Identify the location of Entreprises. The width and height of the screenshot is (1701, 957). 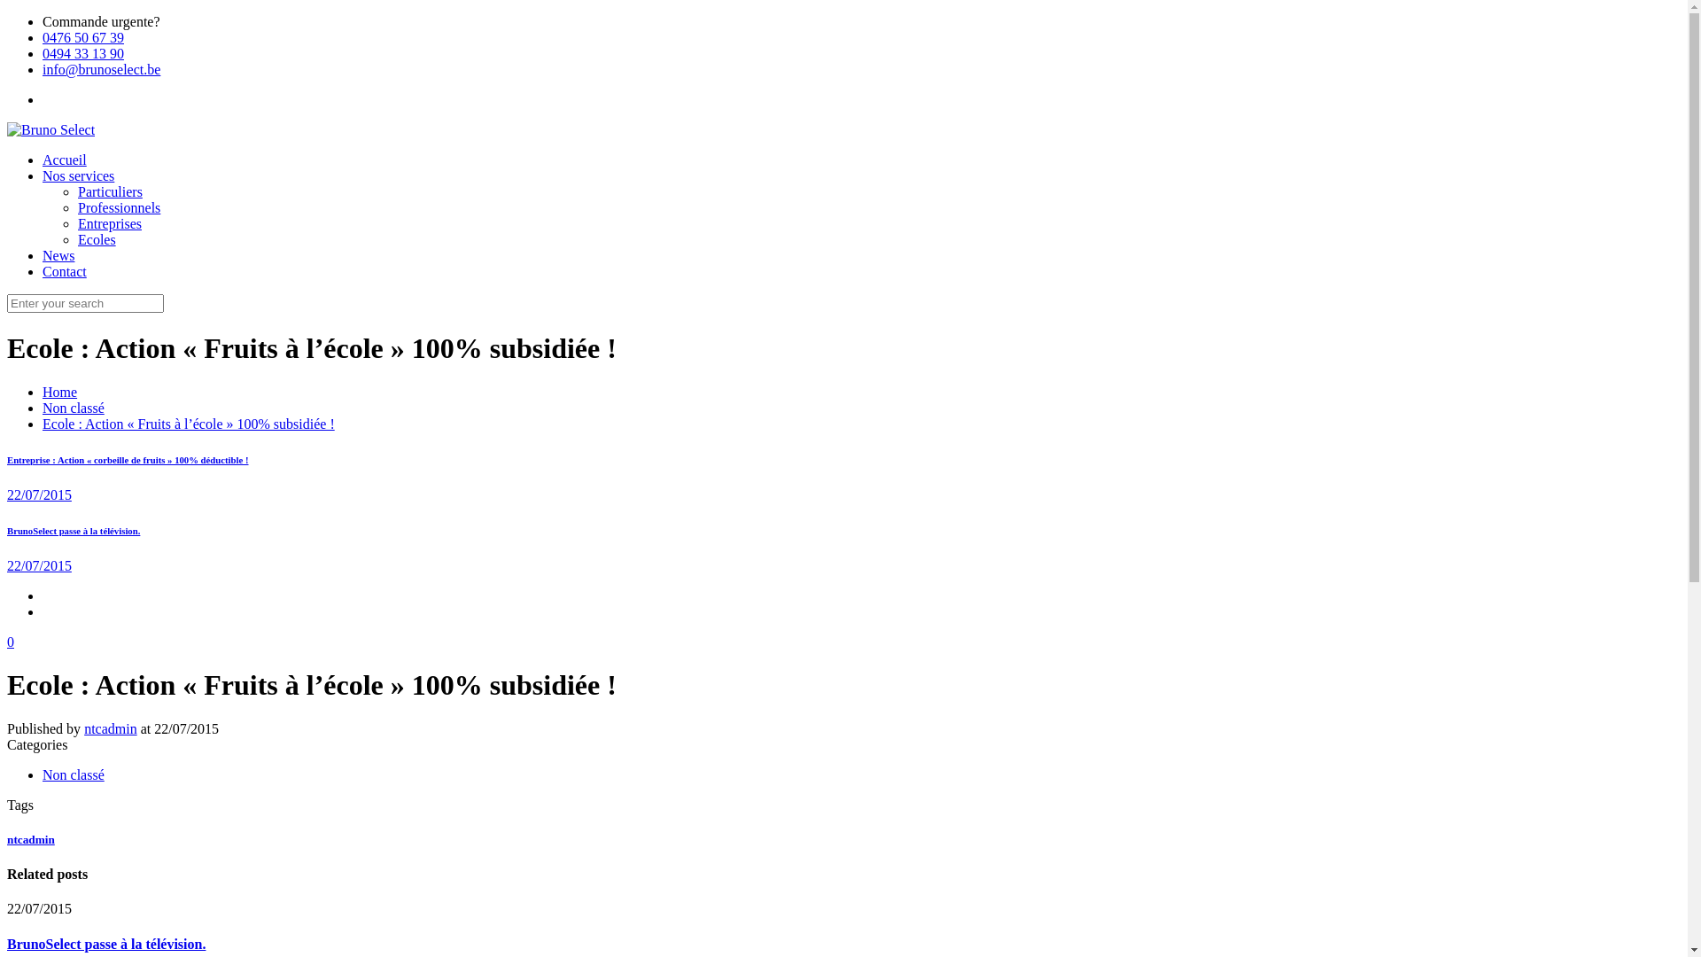
(110, 223).